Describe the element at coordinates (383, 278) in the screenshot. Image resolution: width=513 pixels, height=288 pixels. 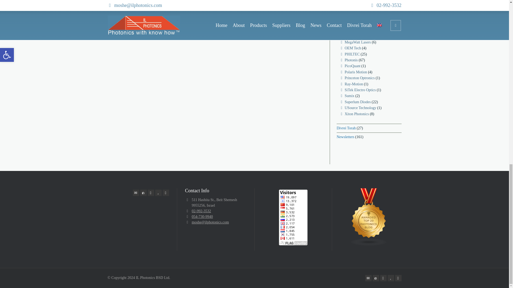
I see `Linkedin` at that location.